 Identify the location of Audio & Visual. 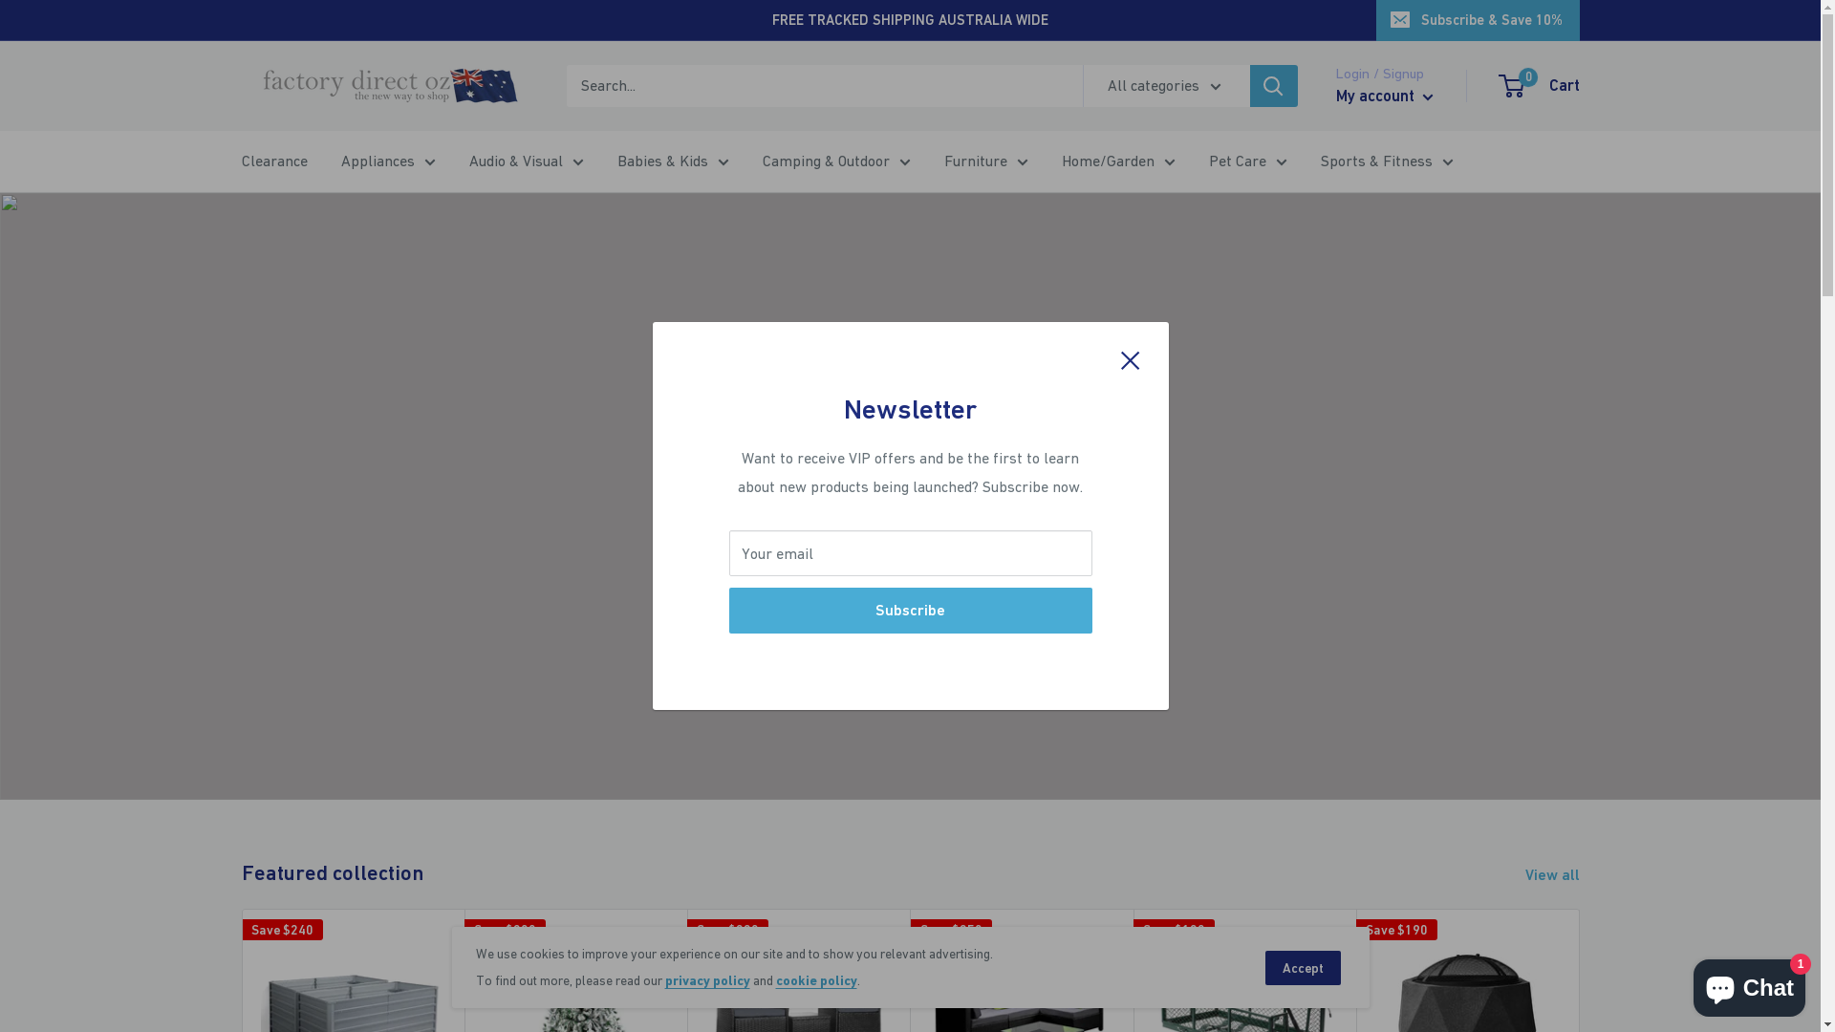
(526, 161).